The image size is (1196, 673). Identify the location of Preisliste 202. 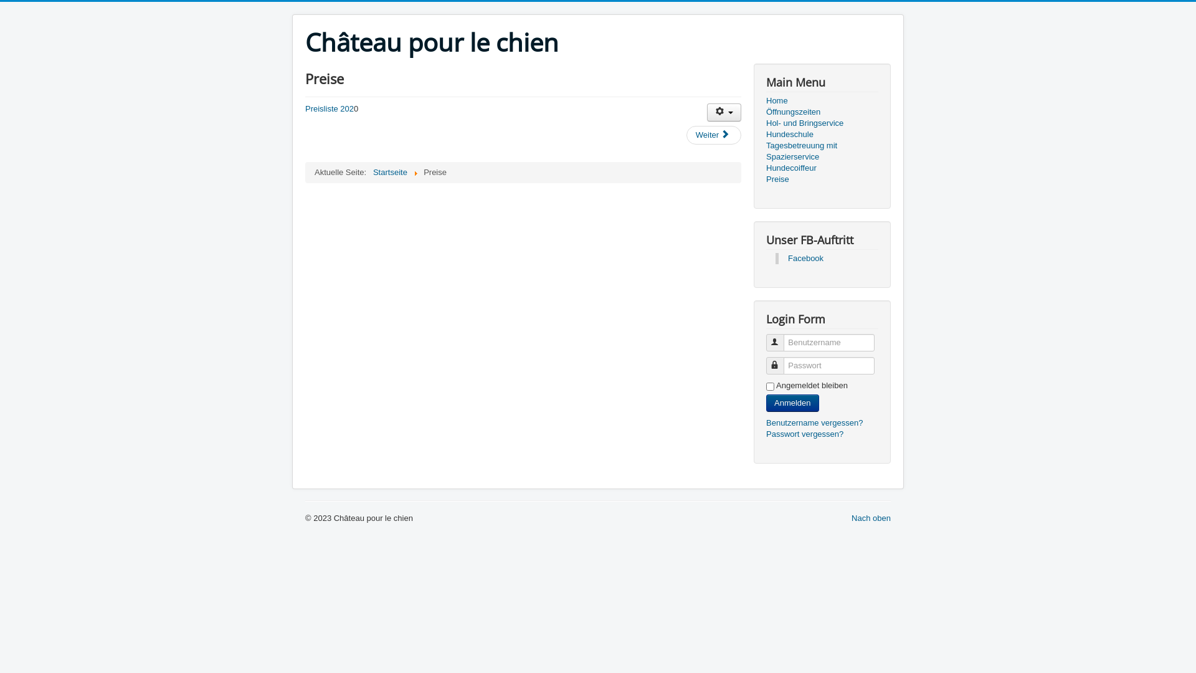
(329, 108).